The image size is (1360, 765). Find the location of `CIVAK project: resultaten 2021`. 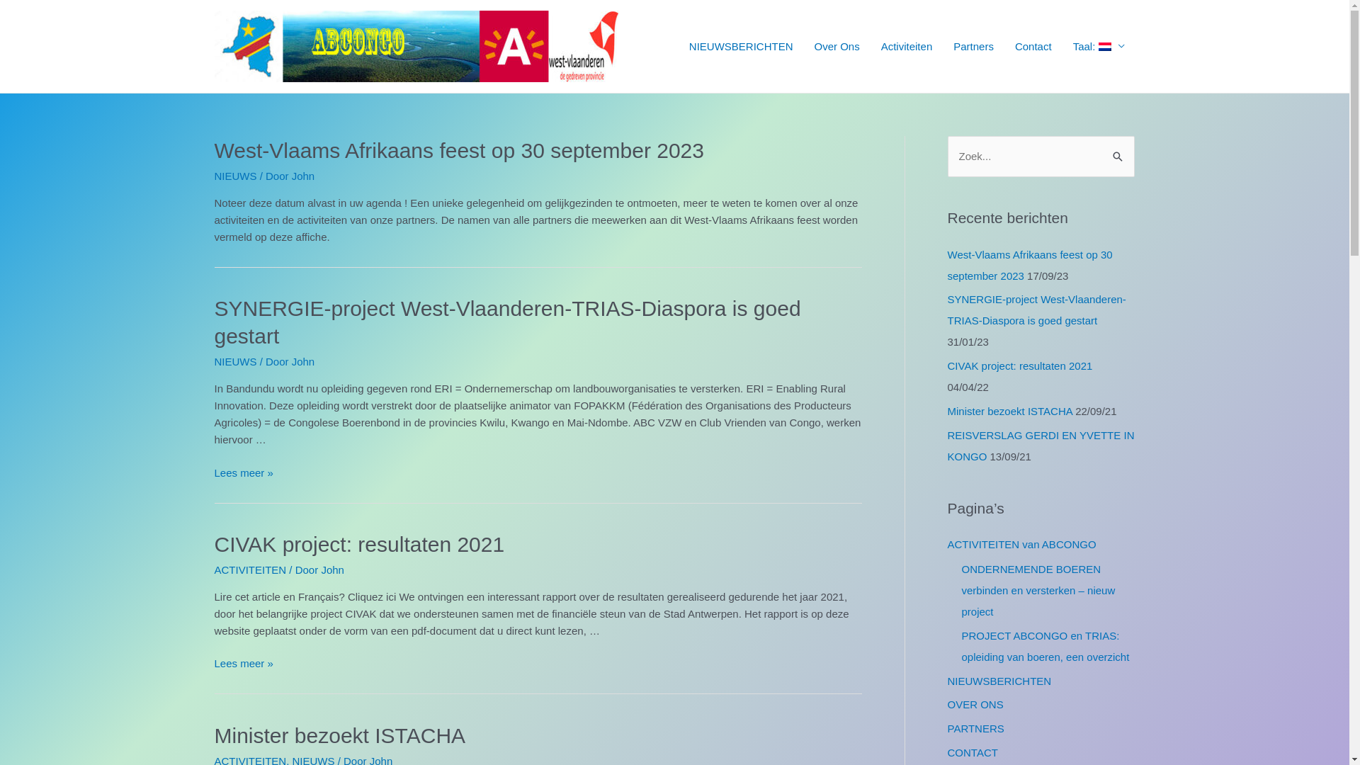

CIVAK project: resultaten 2021 is located at coordinates (359, 544).